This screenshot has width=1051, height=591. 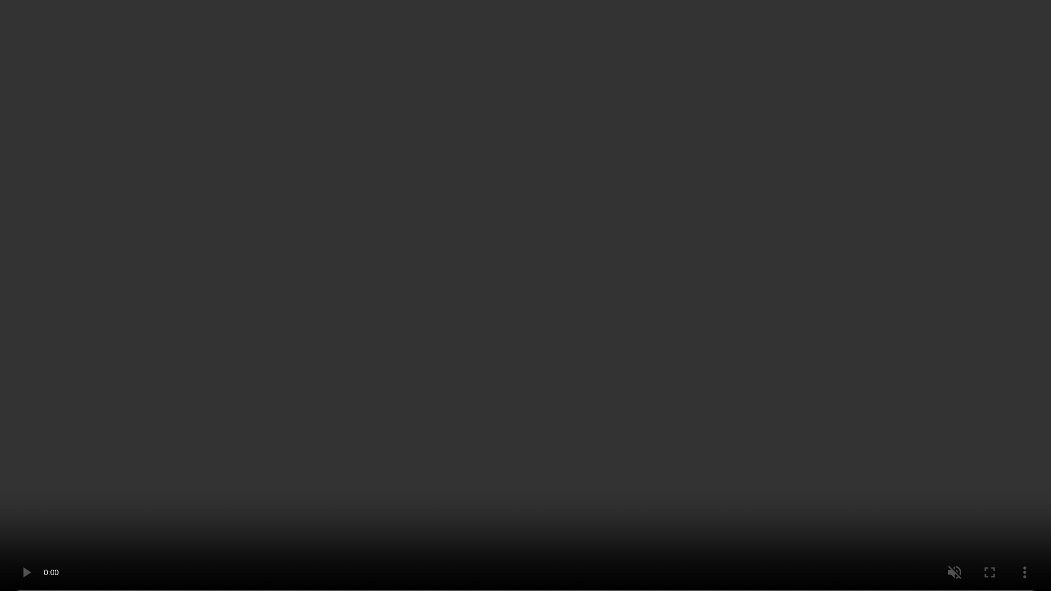 I want to click on Black, so click(x=546, y=184).